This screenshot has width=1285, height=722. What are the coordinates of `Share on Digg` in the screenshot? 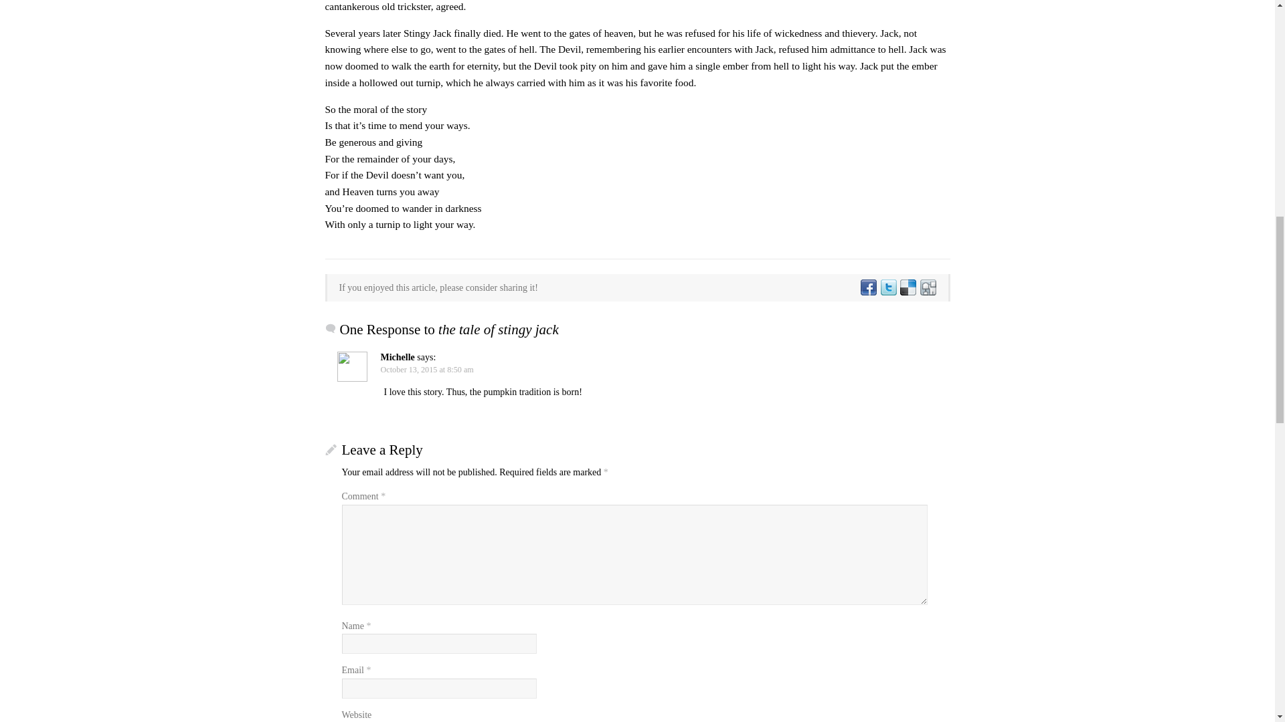 It's located at (926, 287).